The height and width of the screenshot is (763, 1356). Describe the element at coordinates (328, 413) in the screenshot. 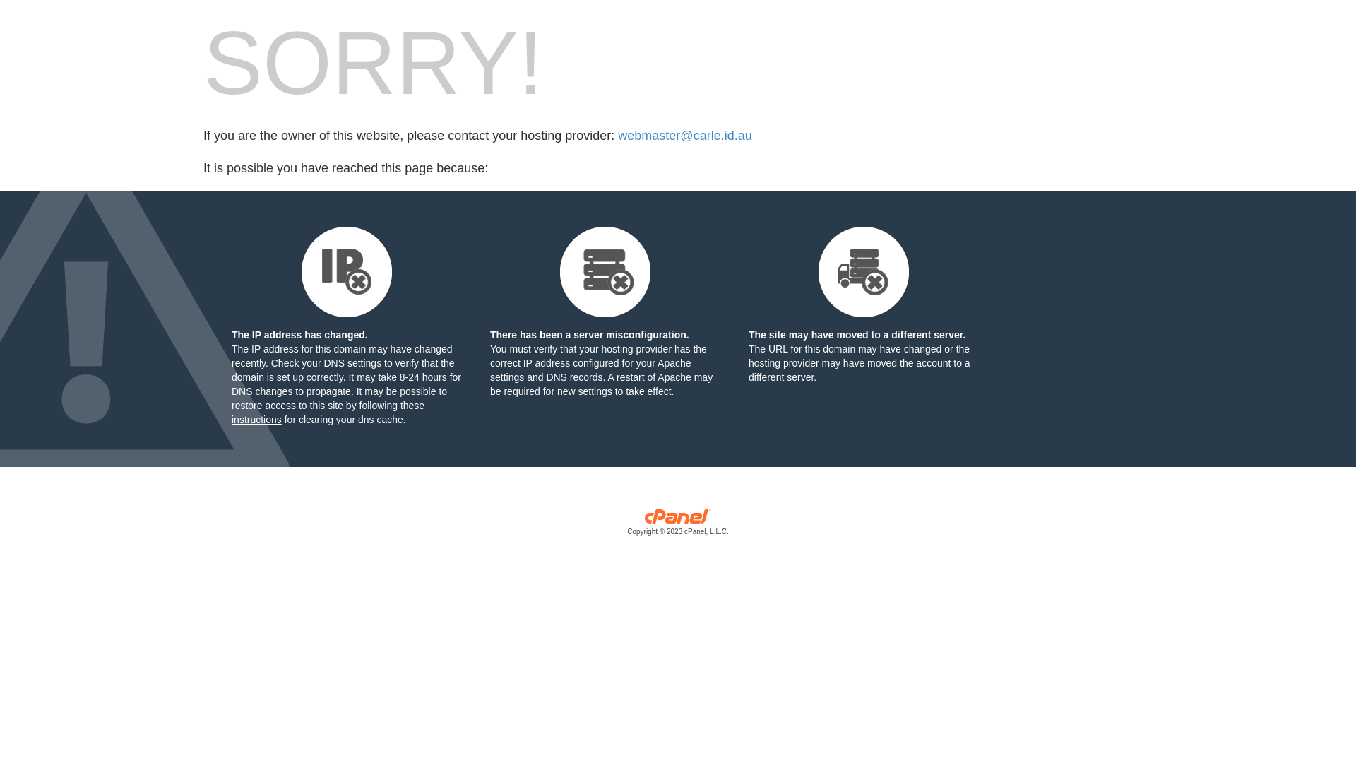

I see `following these instructions` at that location.